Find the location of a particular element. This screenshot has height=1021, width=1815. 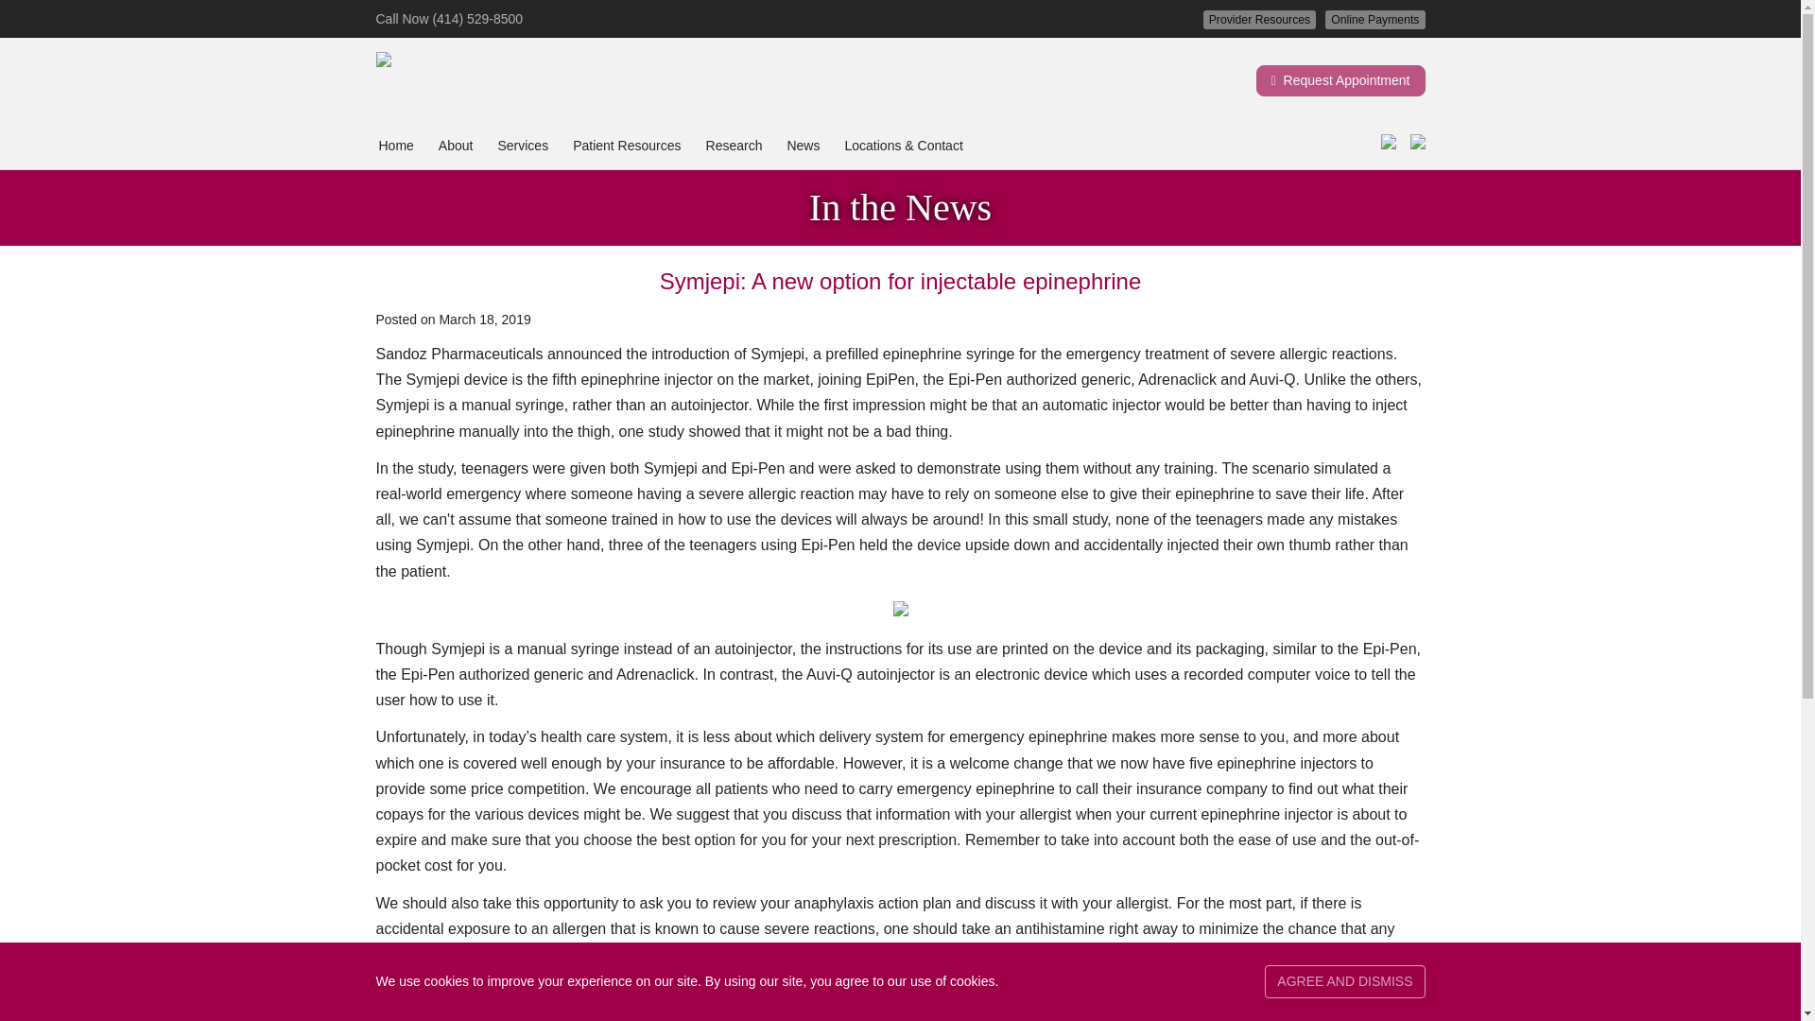

Services is located at coordinates (522, 146).